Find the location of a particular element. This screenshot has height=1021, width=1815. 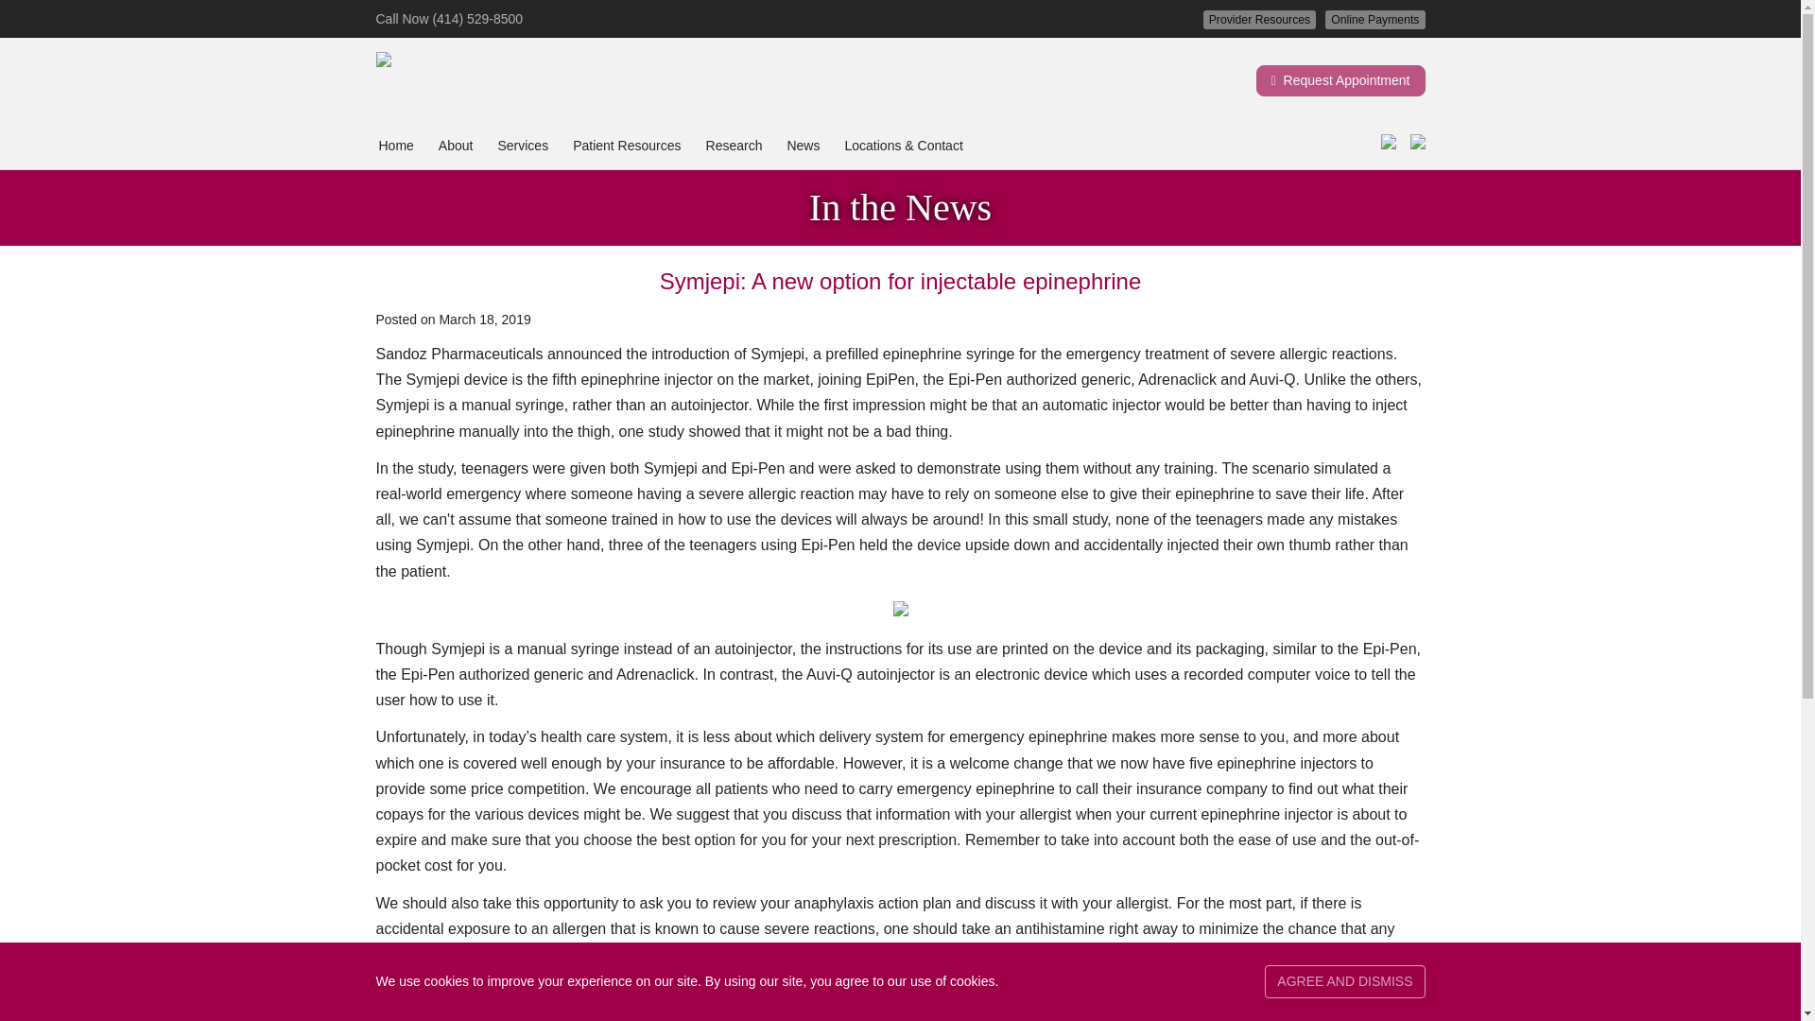

Services is located at coordinates (522, 146).